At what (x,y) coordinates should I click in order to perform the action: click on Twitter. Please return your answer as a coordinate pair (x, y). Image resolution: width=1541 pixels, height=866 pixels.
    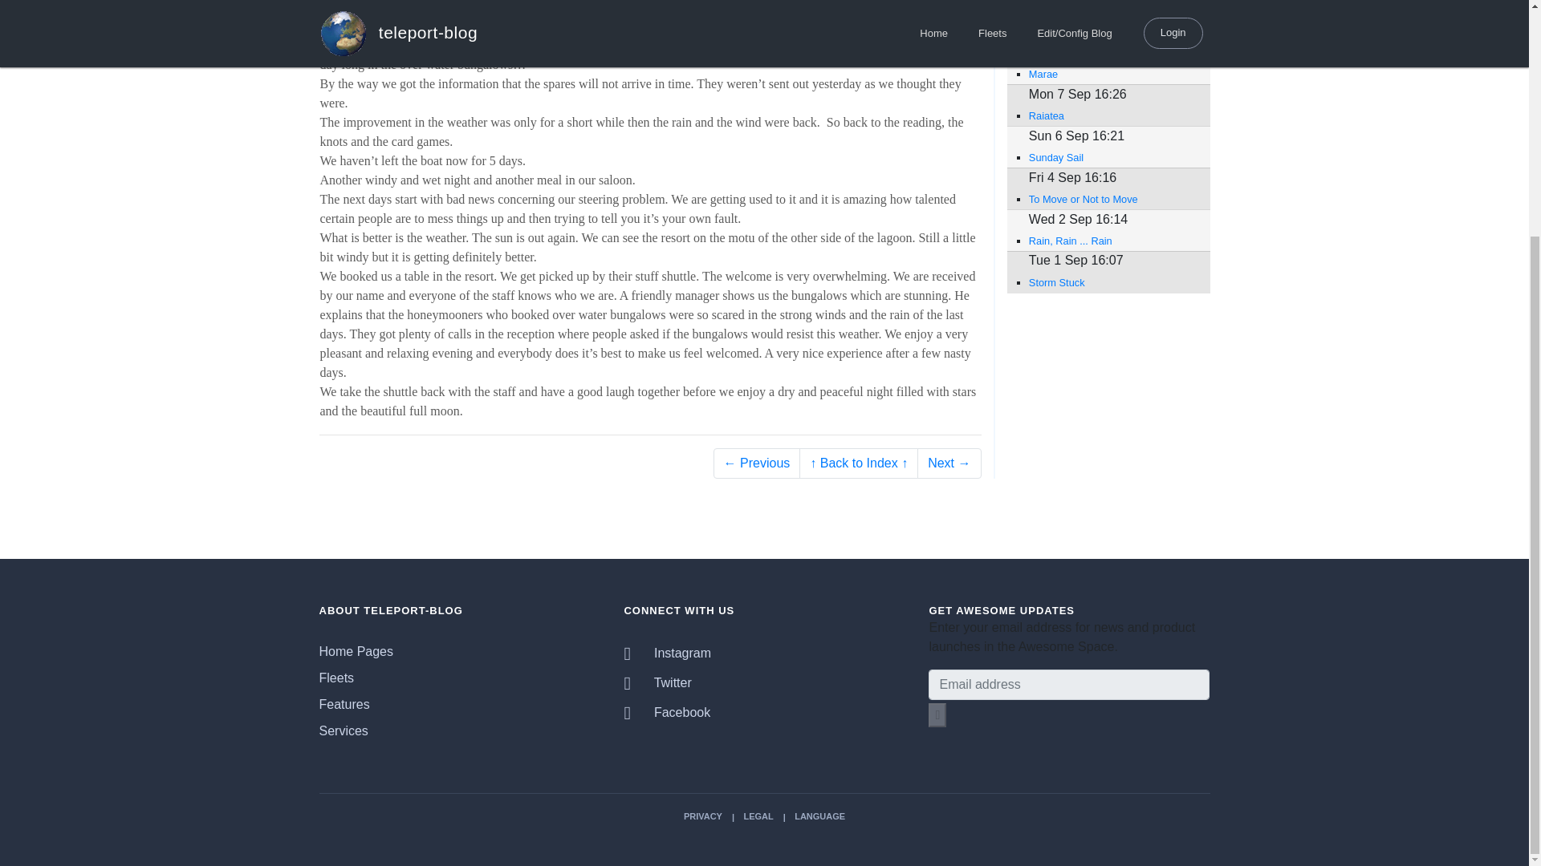
    Looking at the image, I should click on (657, 683).